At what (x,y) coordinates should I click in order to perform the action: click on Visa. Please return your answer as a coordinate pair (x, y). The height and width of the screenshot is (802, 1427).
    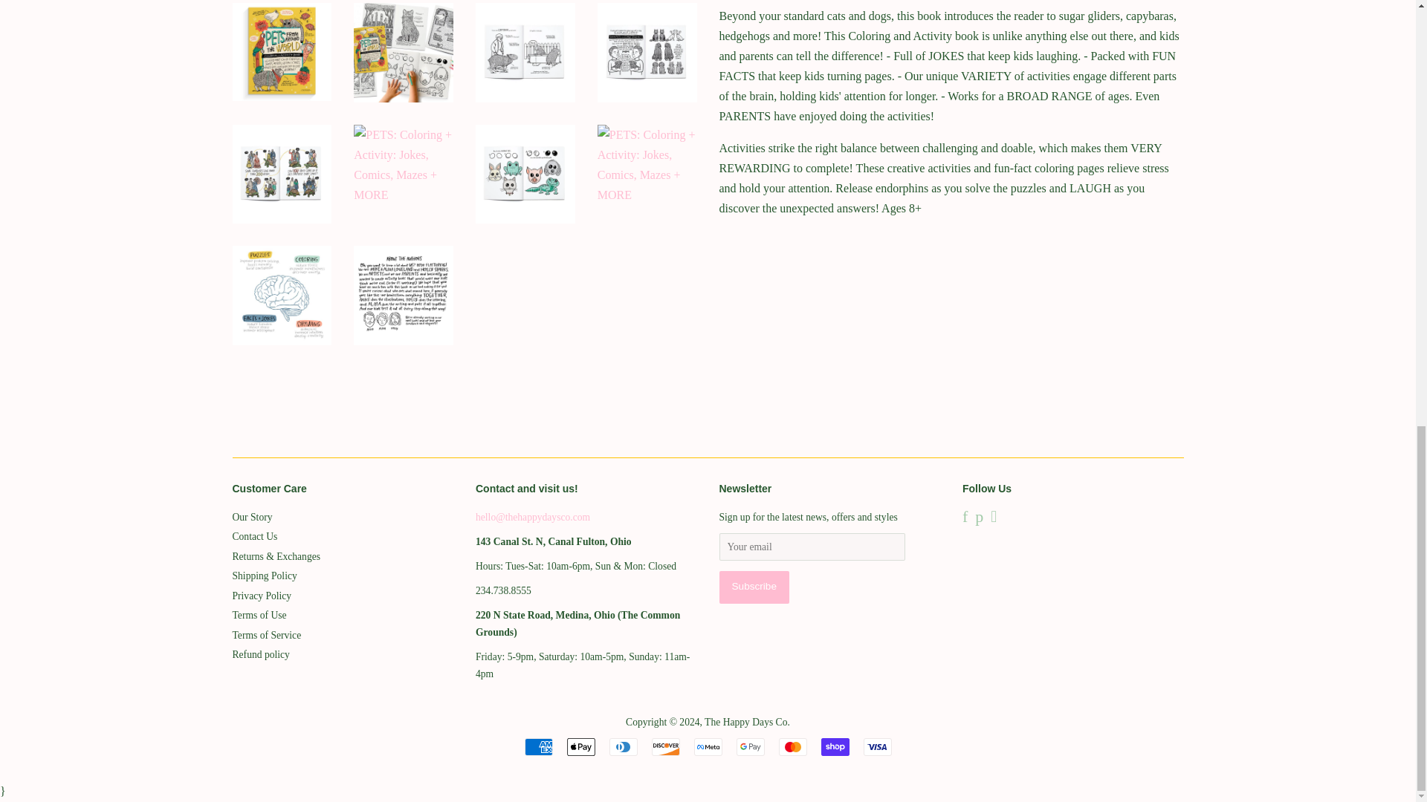
    Looking at the image, I should click on (877, 747).